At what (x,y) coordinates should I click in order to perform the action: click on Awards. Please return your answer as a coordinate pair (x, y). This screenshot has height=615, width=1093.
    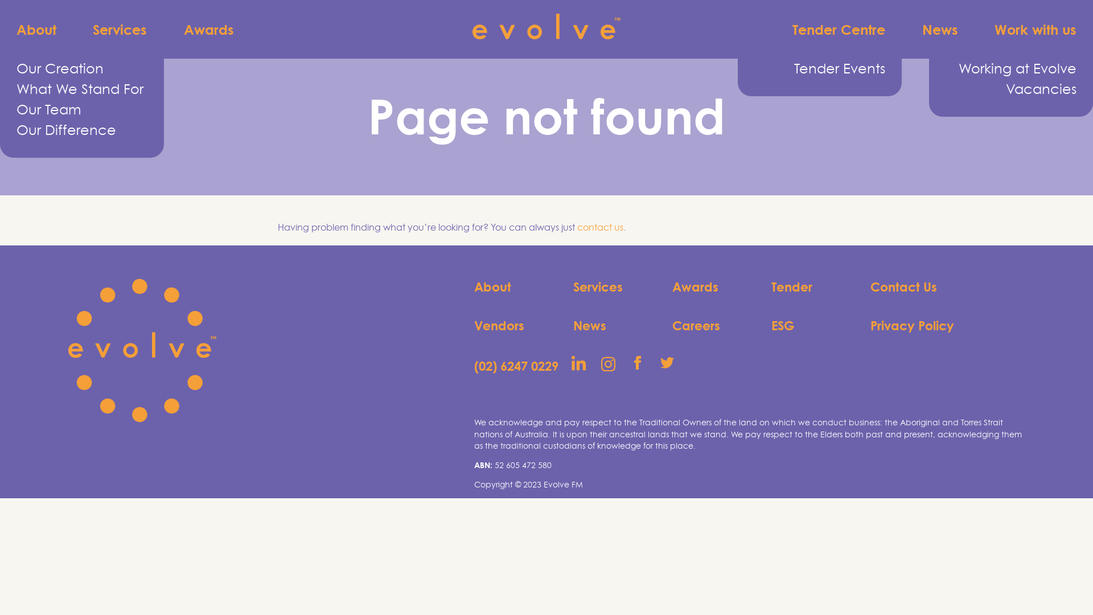
    Looking at the image, I should click on (209, 30).